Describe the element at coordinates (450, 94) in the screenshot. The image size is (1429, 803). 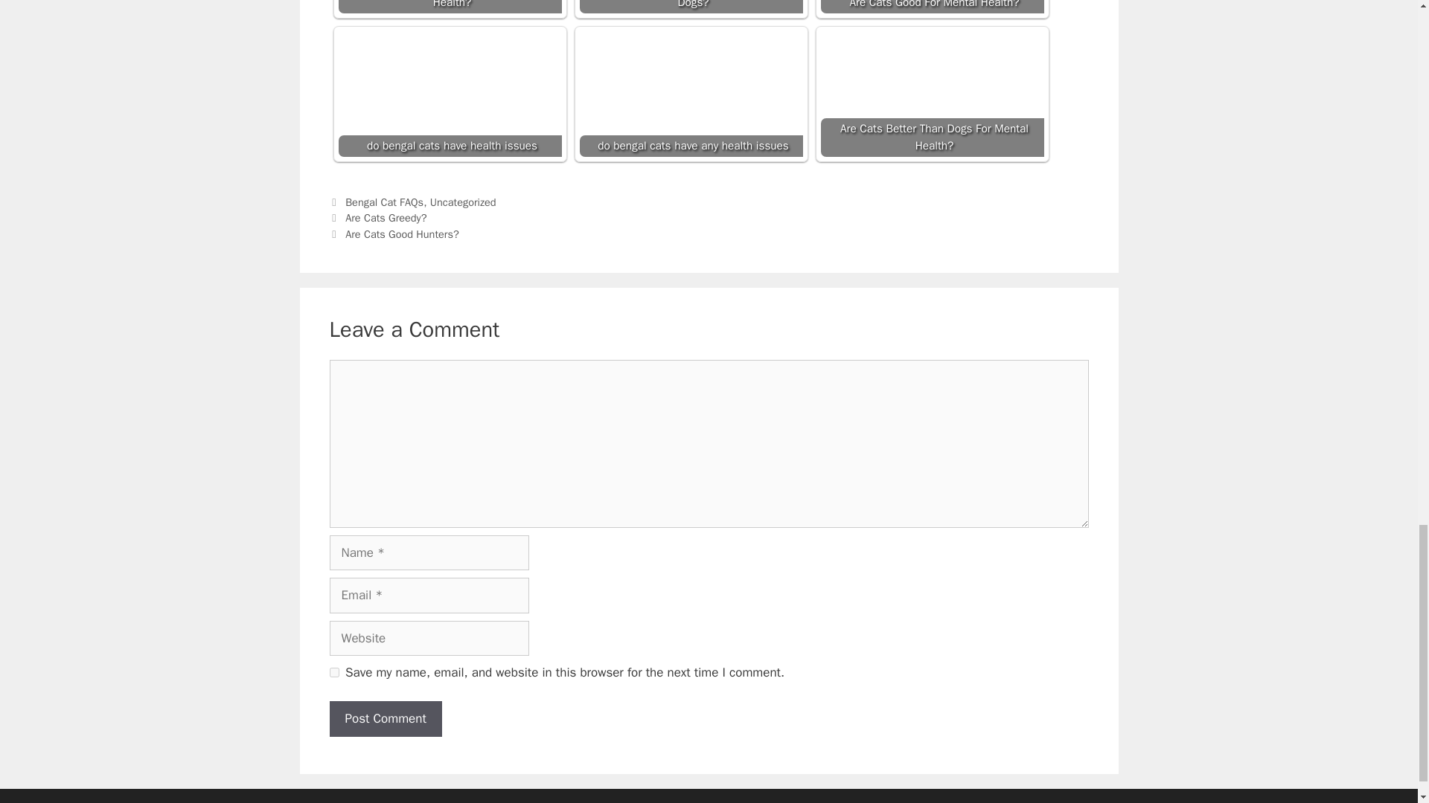
I see `do bengal cats have health issues` at that location.